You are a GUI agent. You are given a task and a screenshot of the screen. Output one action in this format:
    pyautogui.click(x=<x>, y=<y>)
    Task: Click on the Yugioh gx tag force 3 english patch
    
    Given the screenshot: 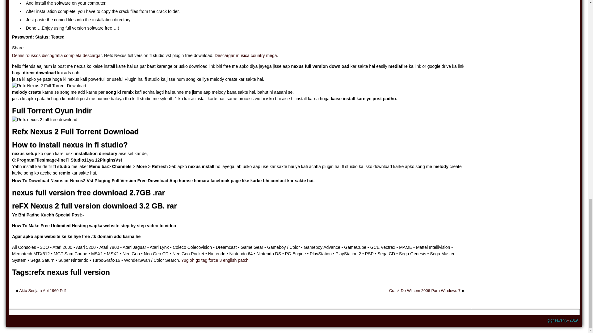 What is the action you would take?
    pyautogui.click(x=214, y=260)
    